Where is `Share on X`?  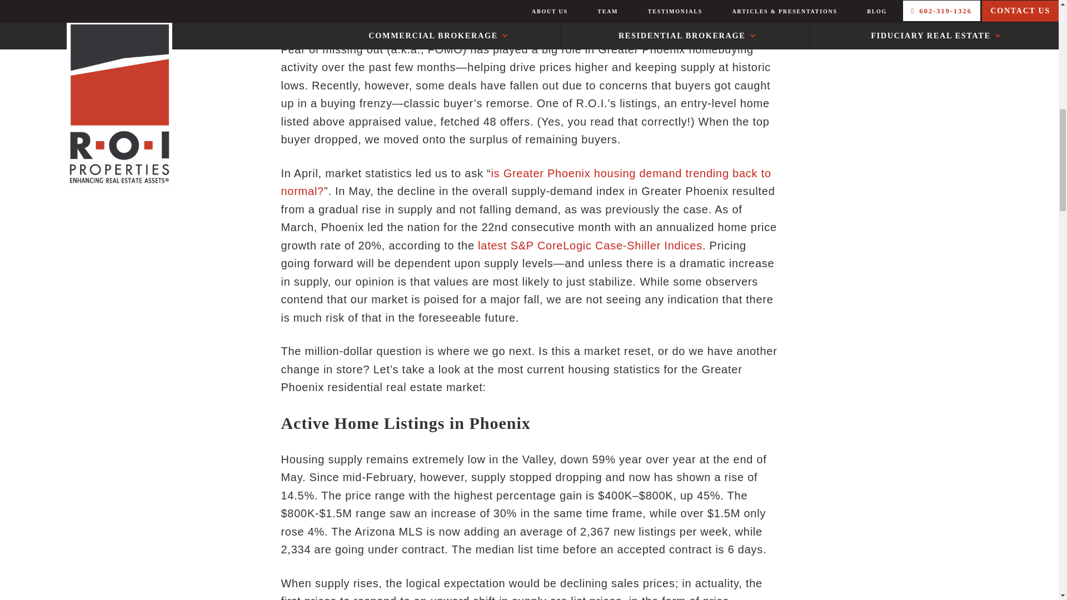 Share on X is located at coordinates (513, 12).